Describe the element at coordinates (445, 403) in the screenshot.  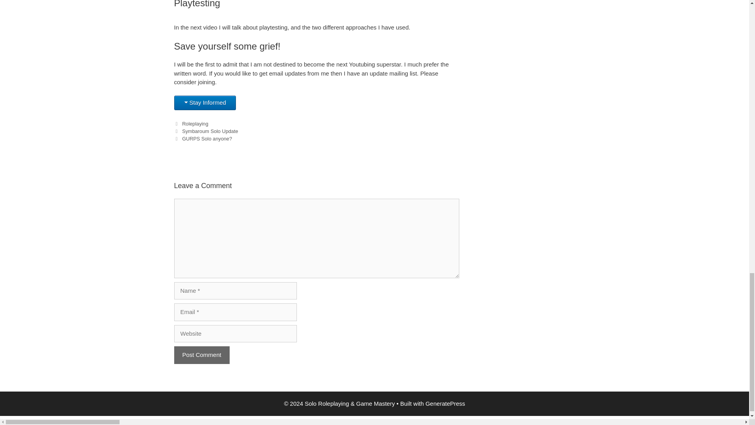
I see `GeneratePress` at that location.